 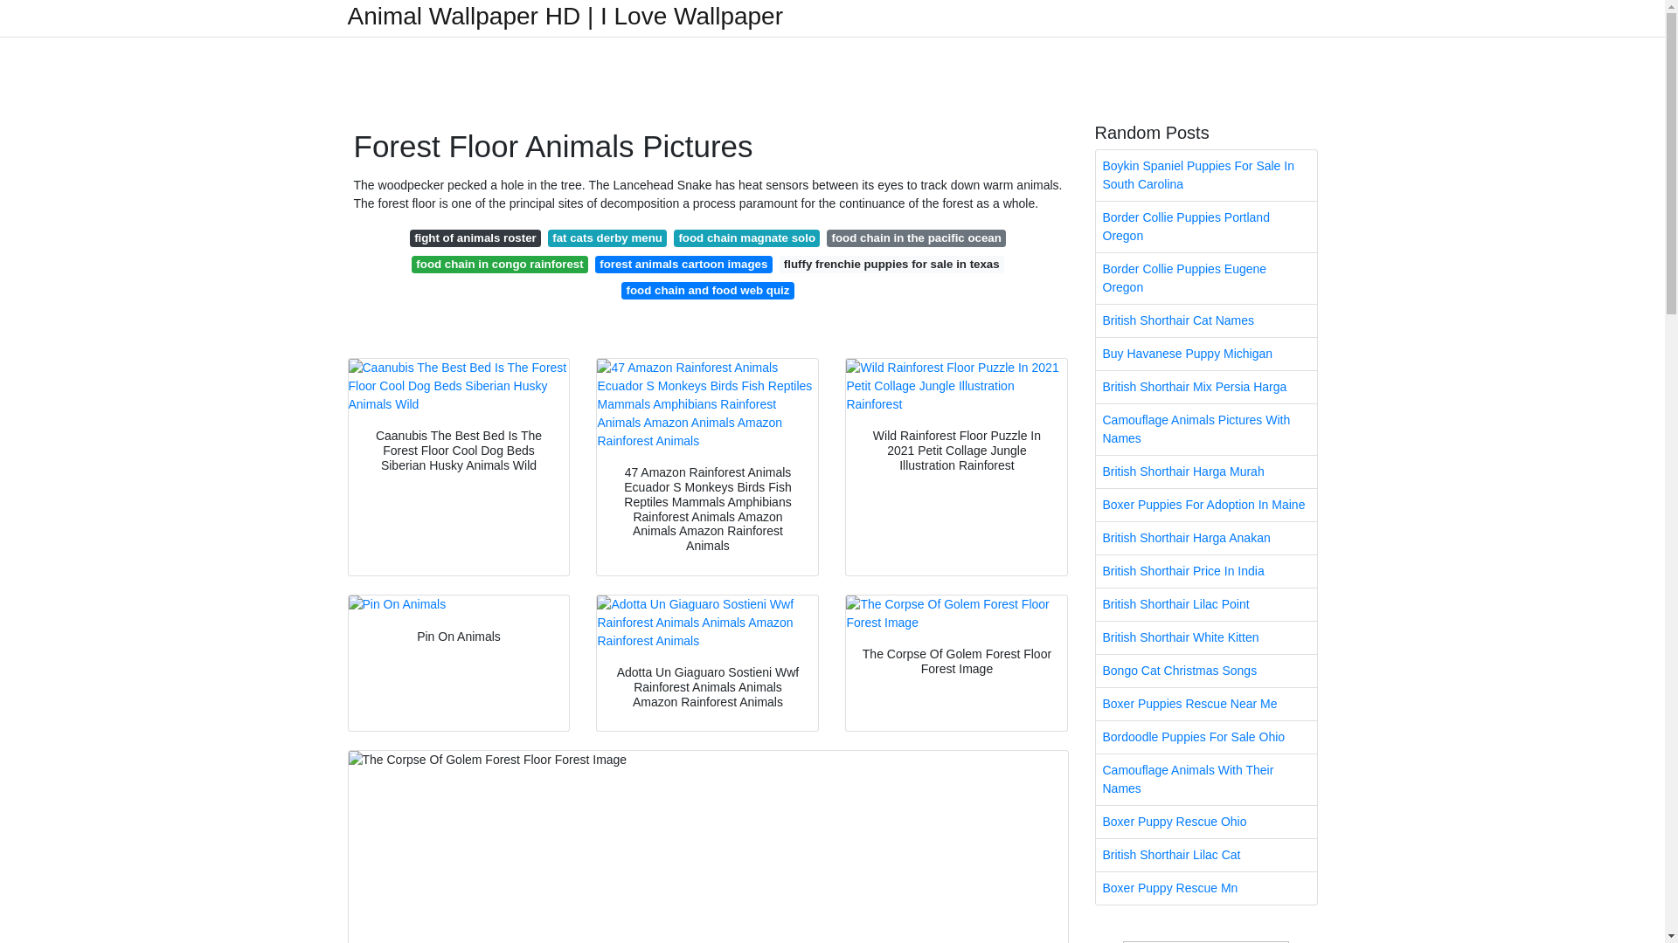 What do you see at coordinates (1206, 227) in the screenshot?
I see `Border Collie Puppies Portland Oregon` at bounding box center [1206, 227].